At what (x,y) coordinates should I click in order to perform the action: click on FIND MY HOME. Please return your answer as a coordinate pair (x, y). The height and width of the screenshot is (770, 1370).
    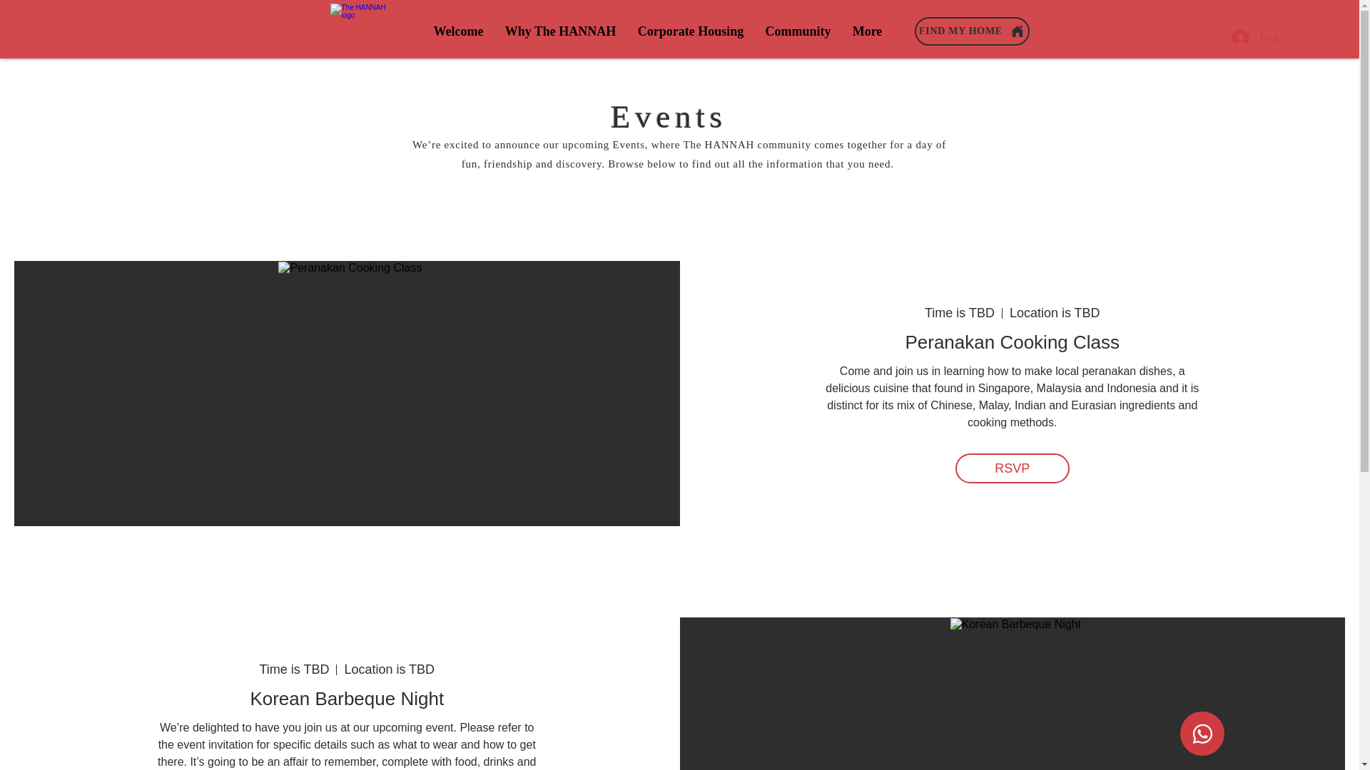
    Looking at the image, I should click on (972, 31).